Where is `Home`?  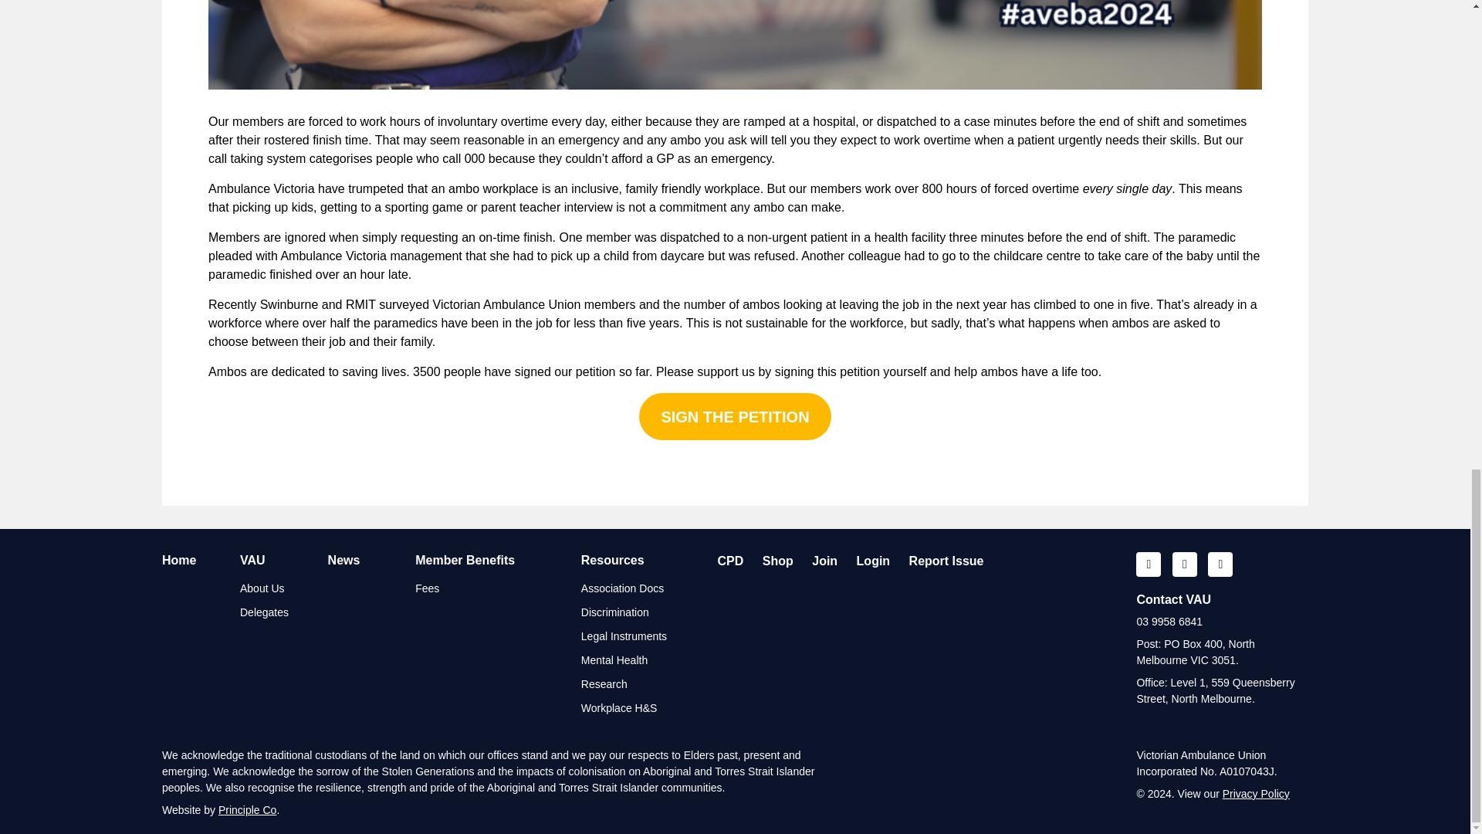
Home is located at coordinates (178, 561).